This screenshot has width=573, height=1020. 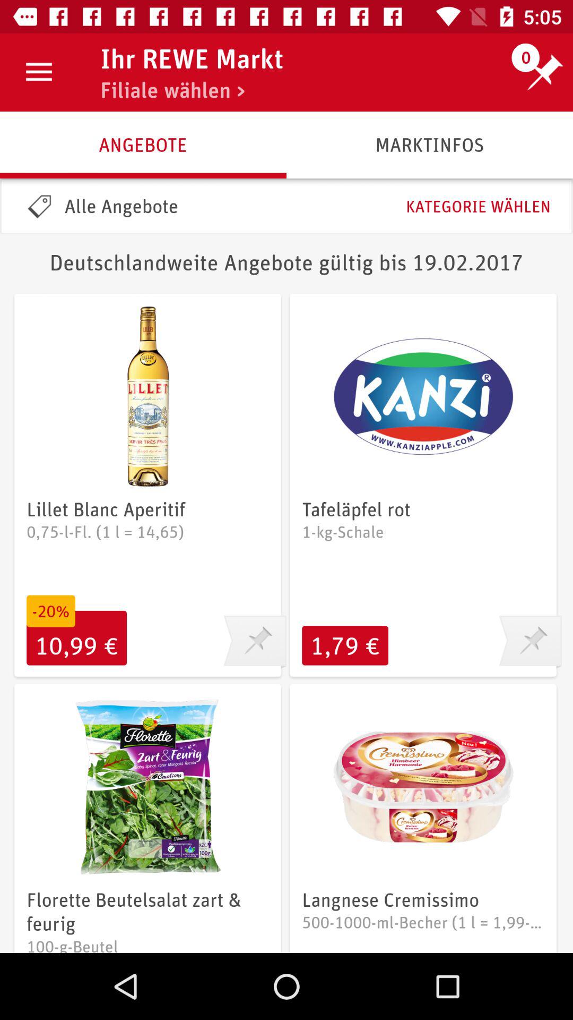 What do you see at coordinates (191, 58) in the screenshot?
I see `turn off icon next to the 0 item` at bounding box center [191, 58].